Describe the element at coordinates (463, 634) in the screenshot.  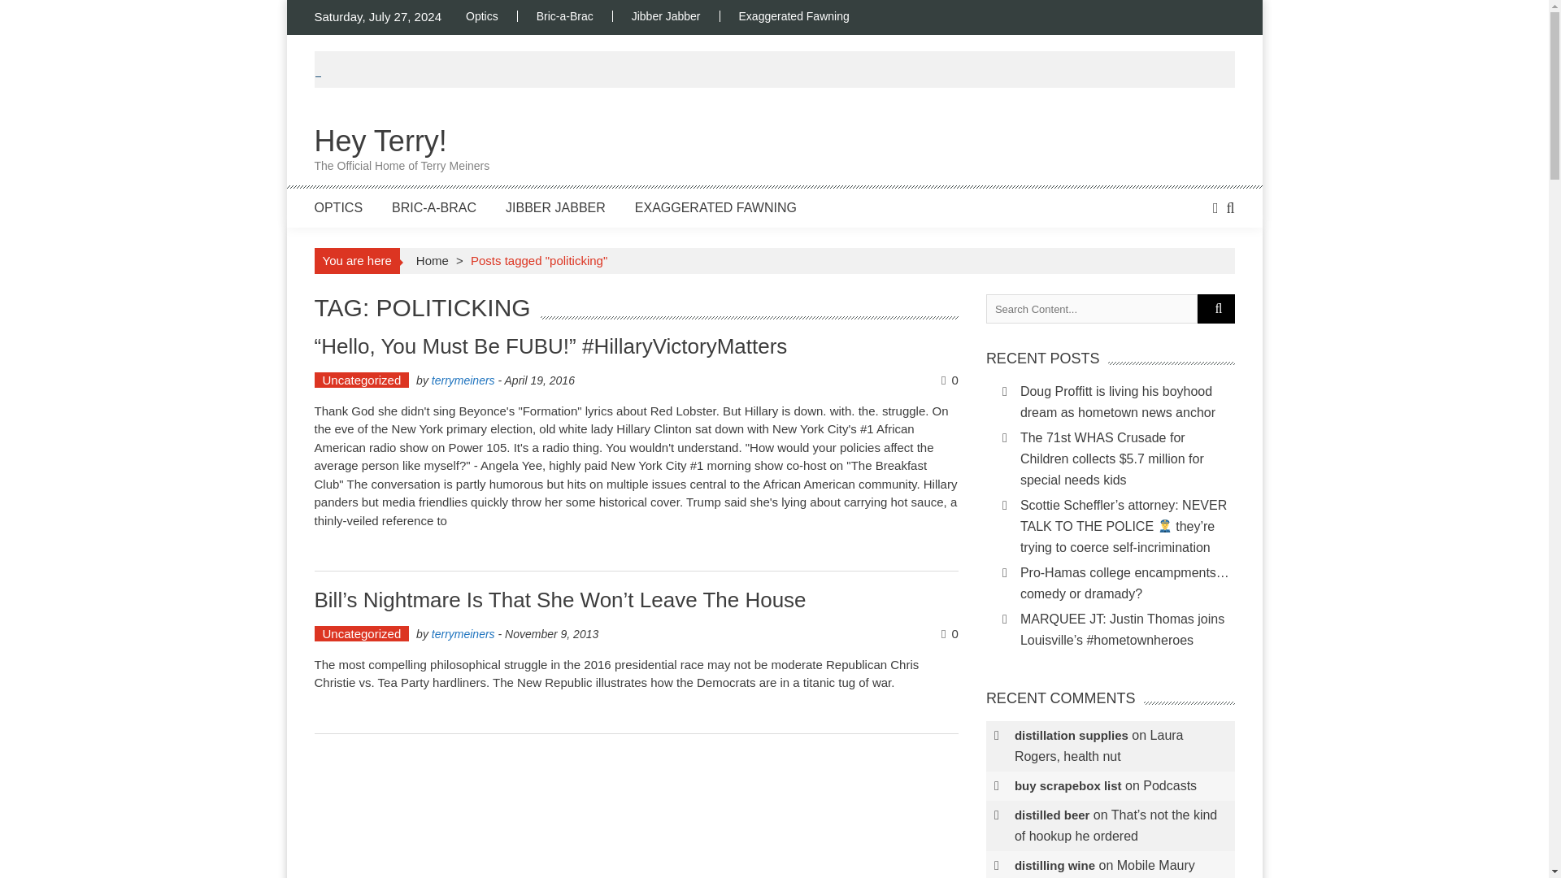
I see `BRIC-A-BRAC` at that location.